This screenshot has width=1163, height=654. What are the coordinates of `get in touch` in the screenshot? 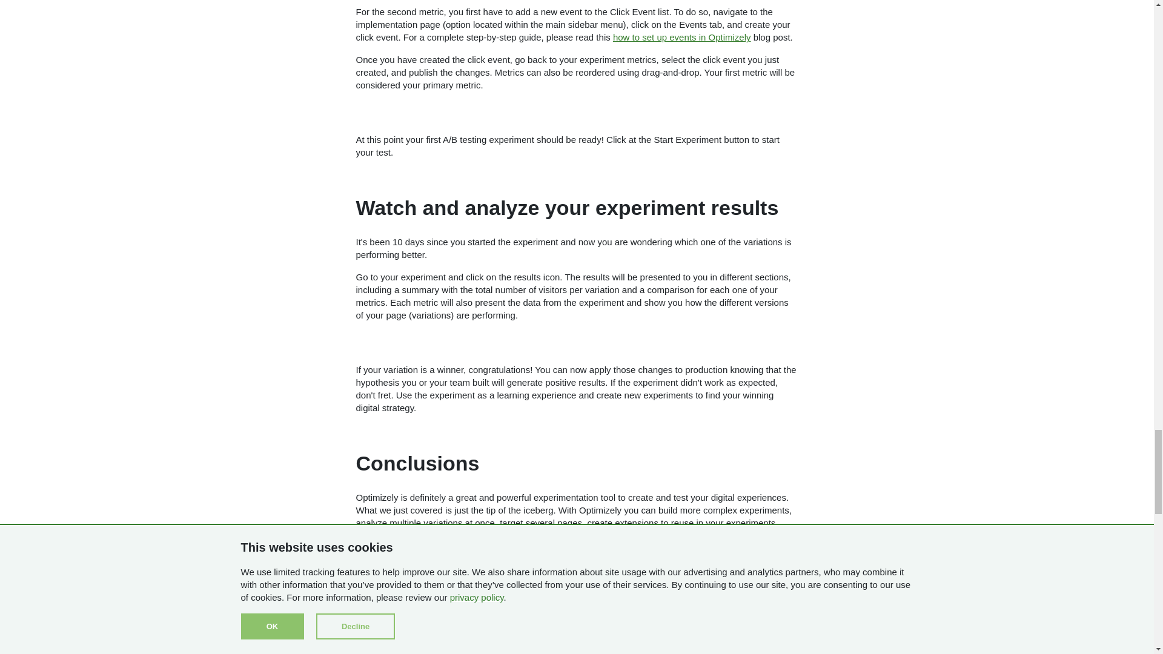 It's located at (429, 570).